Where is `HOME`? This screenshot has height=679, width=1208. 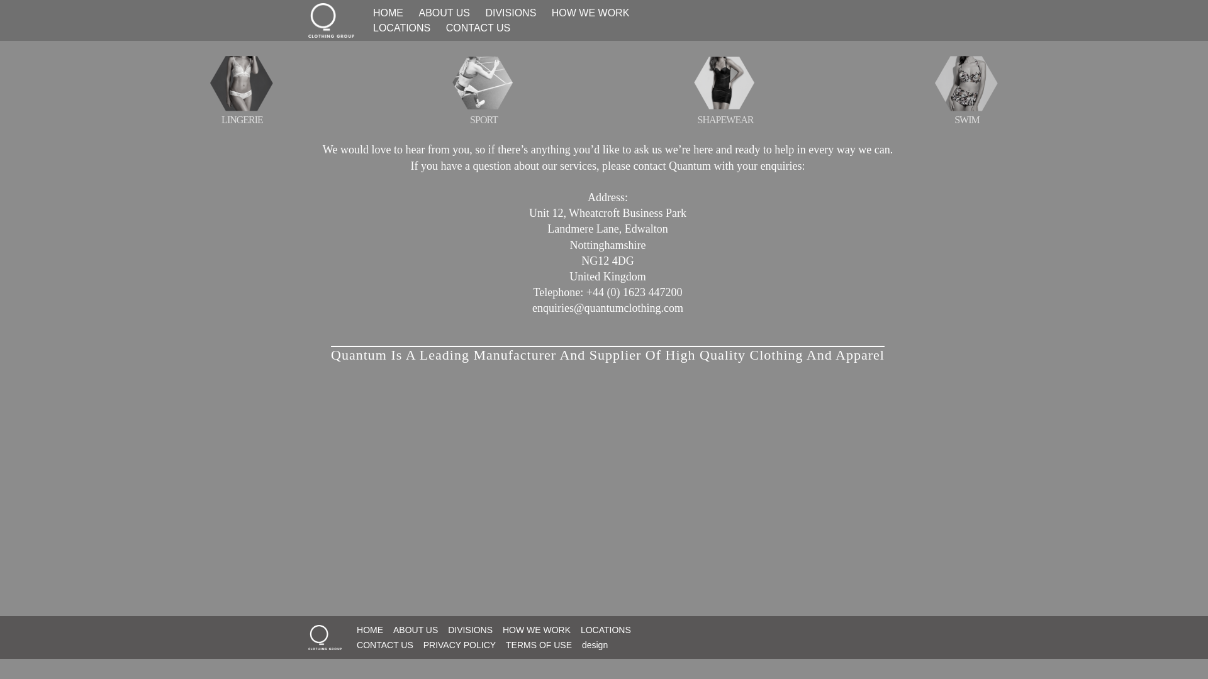
HOME is located at coordinates (369, 630).